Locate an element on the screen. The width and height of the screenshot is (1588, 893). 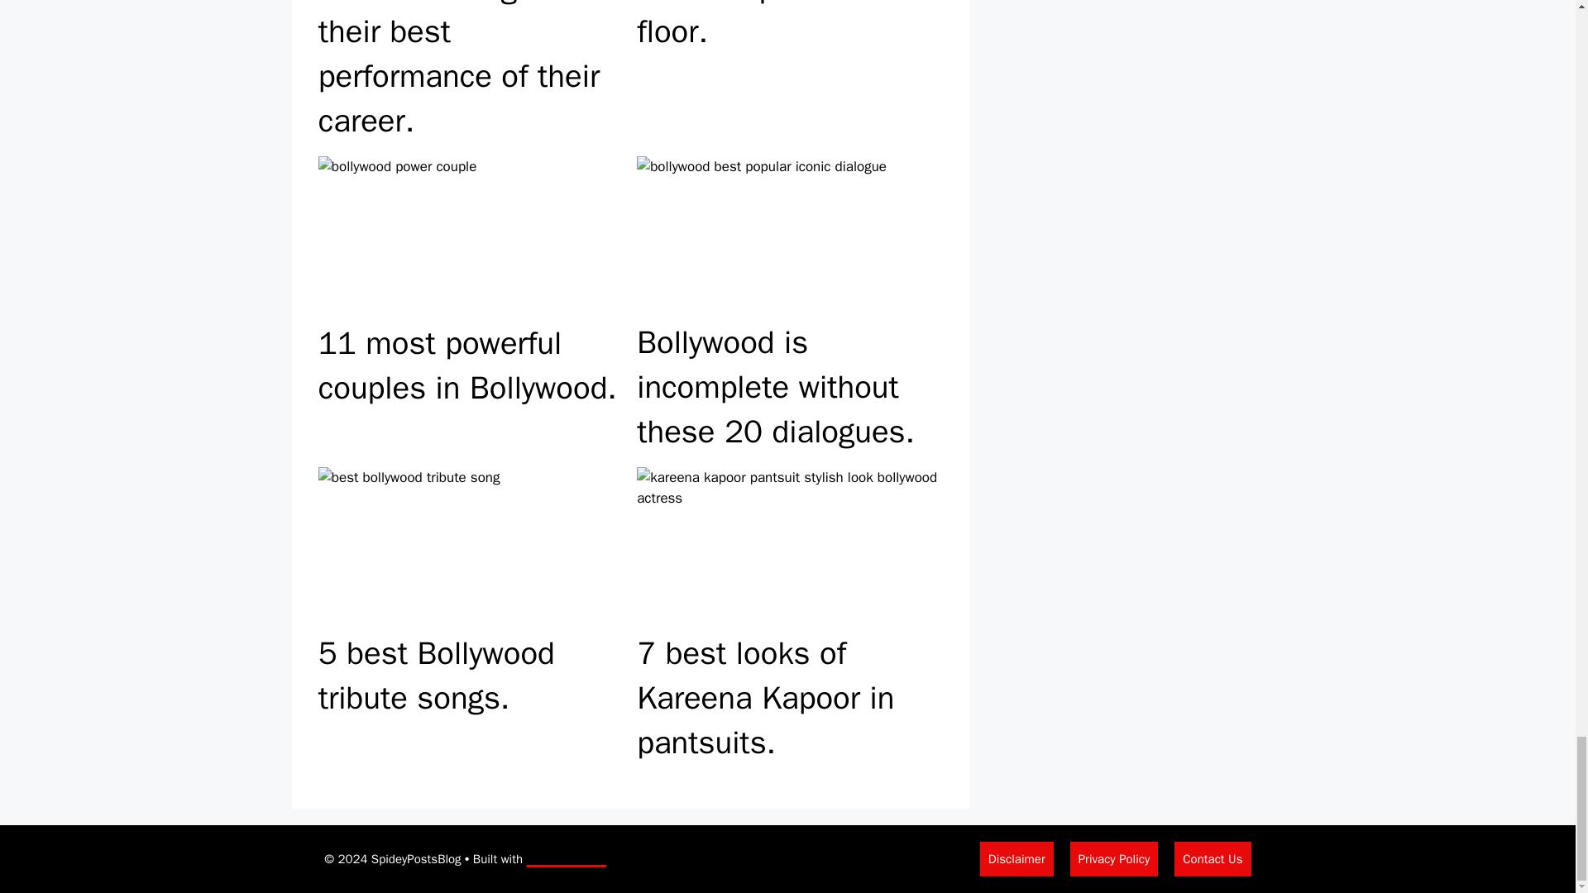
5 best Bollywood tribute songs. is located at coordinates (471, 616).